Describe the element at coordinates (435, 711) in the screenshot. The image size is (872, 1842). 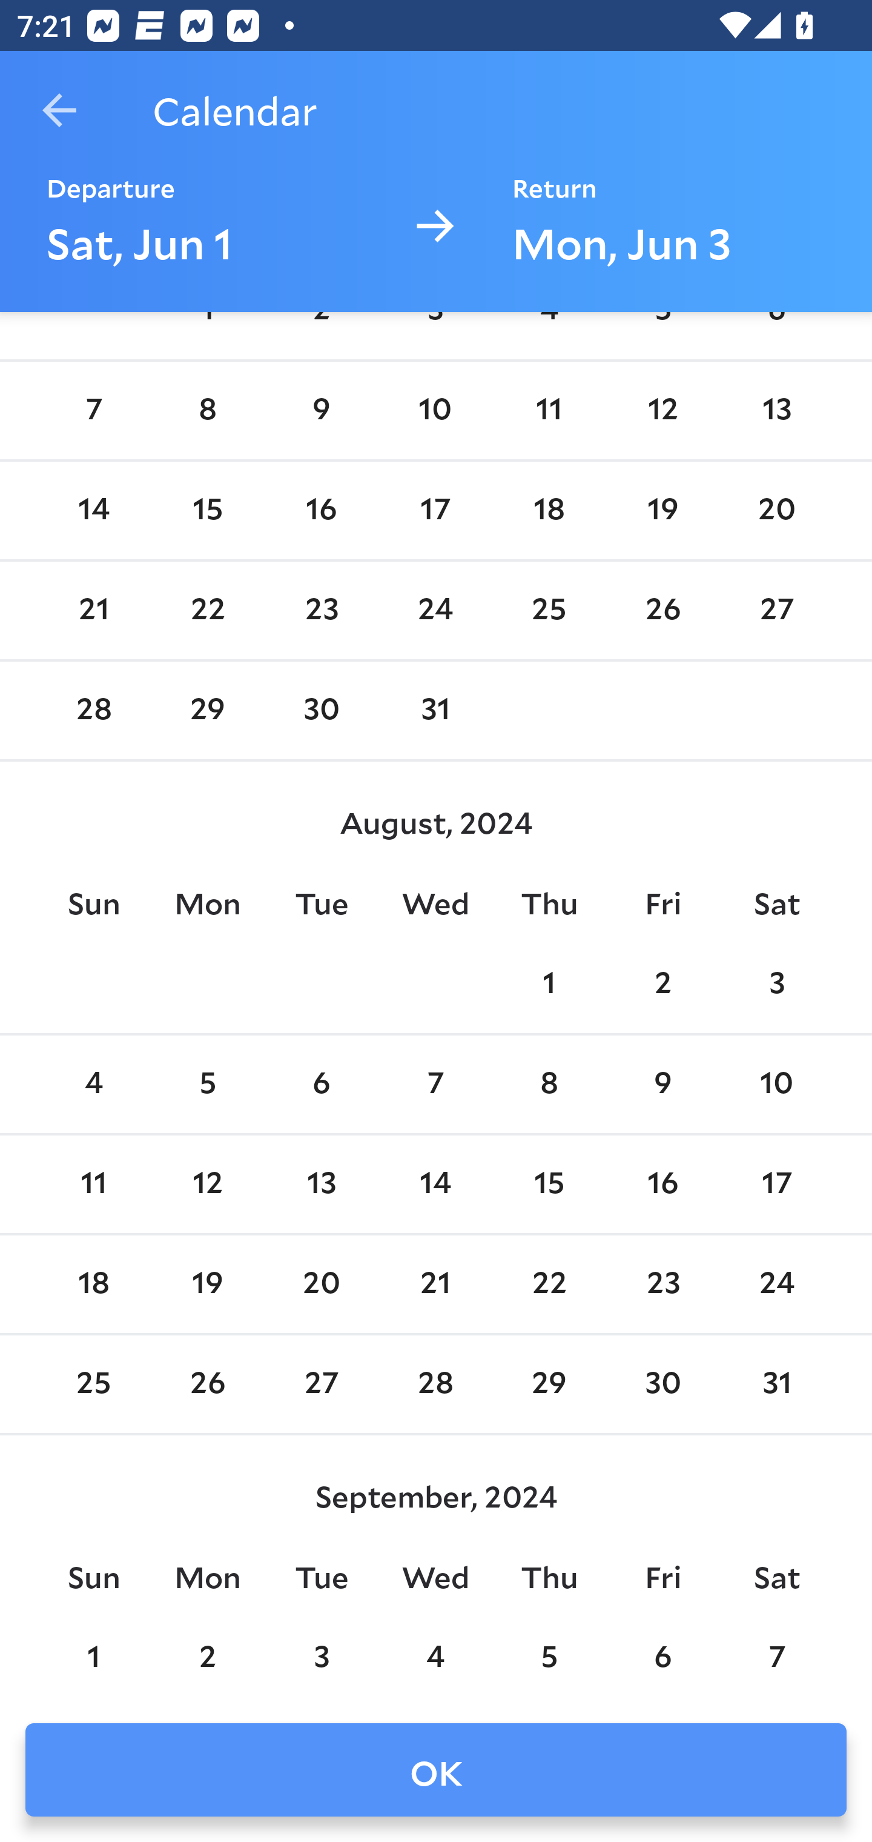
I see `31` at that location.